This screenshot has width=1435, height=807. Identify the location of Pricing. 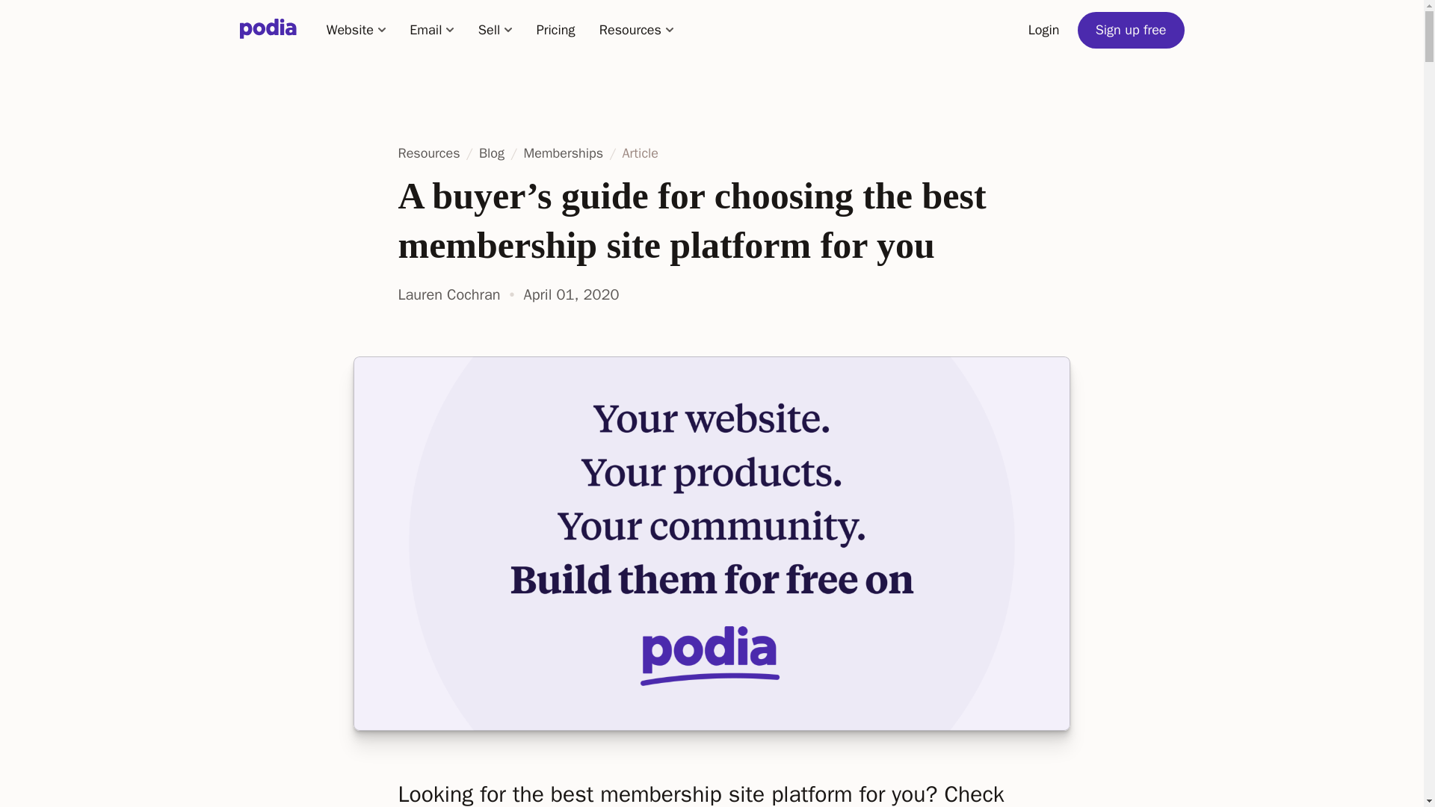
(555, 30).